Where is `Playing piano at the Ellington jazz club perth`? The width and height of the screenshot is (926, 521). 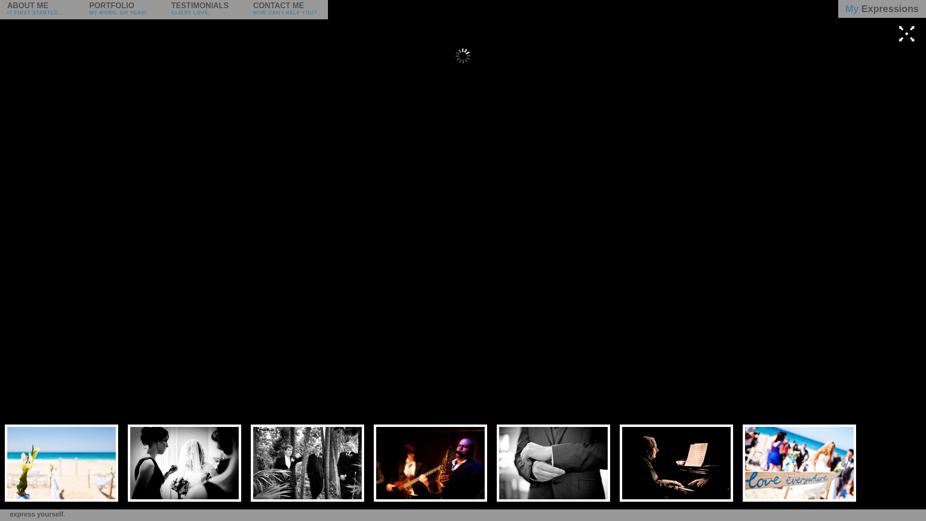 Playing piano at the Ellington jazz club perth is located at coordinates (676, 463).